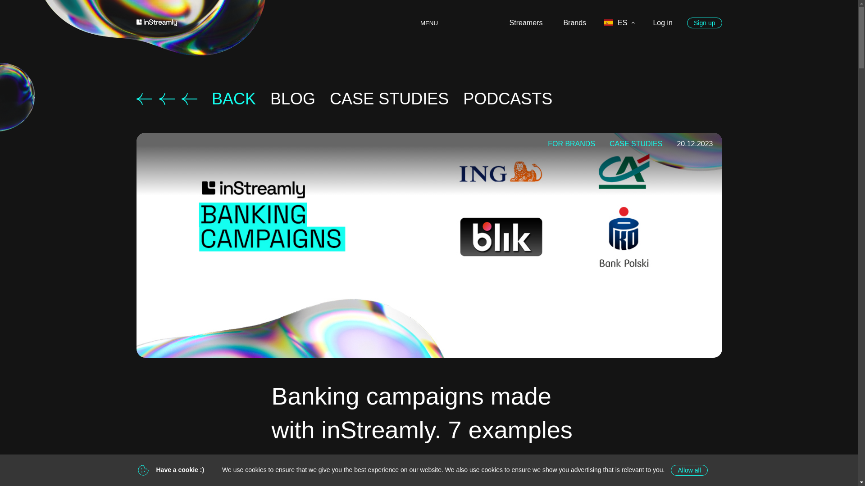 This screenshot has width=865, height=486. I want to click on Streamers, so click(526, 22).